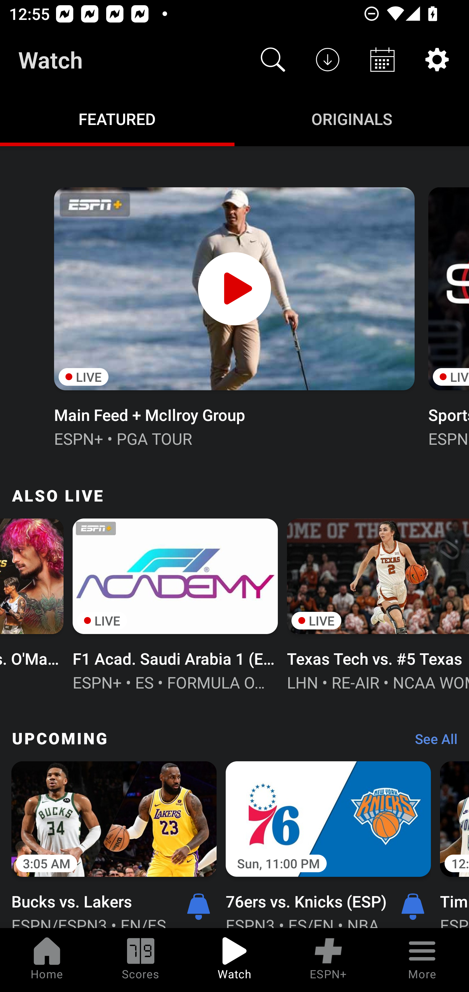 The height and width of the screenshot is (992, 469). What do you see at coordinates (352, 118) in the screenshot?
I see `Originals ORIGINALS` at bounding box center [352, 118].